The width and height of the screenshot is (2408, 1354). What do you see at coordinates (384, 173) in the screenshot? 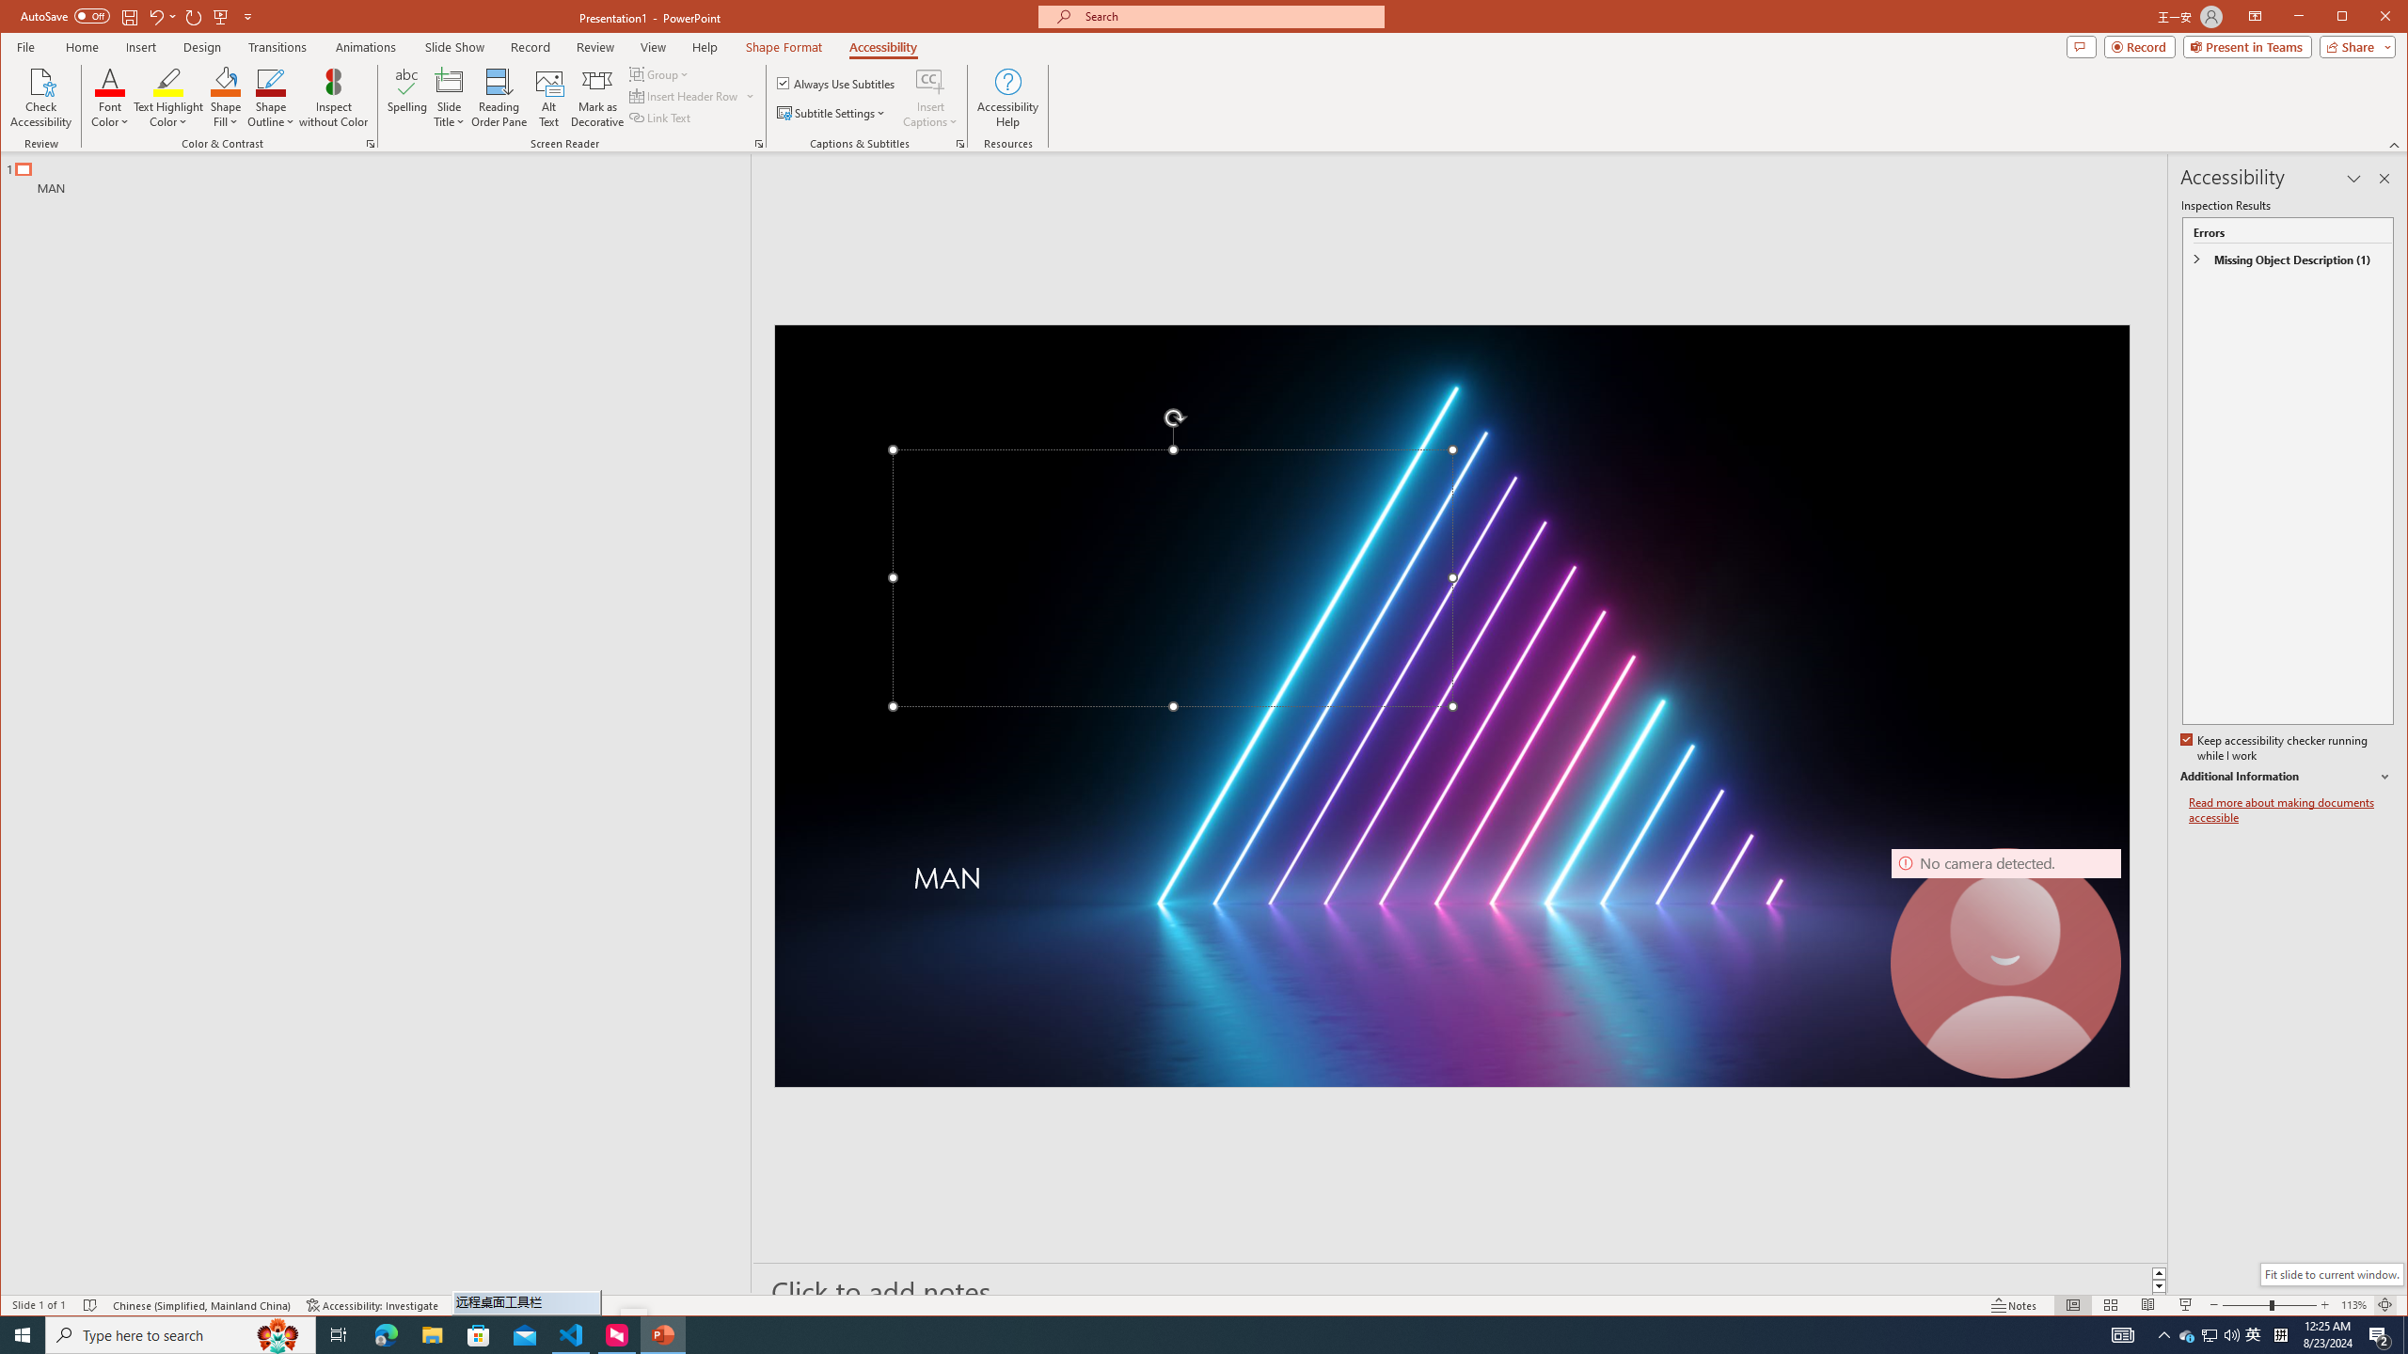
I see `Outline` at bounding box center [384, 173].